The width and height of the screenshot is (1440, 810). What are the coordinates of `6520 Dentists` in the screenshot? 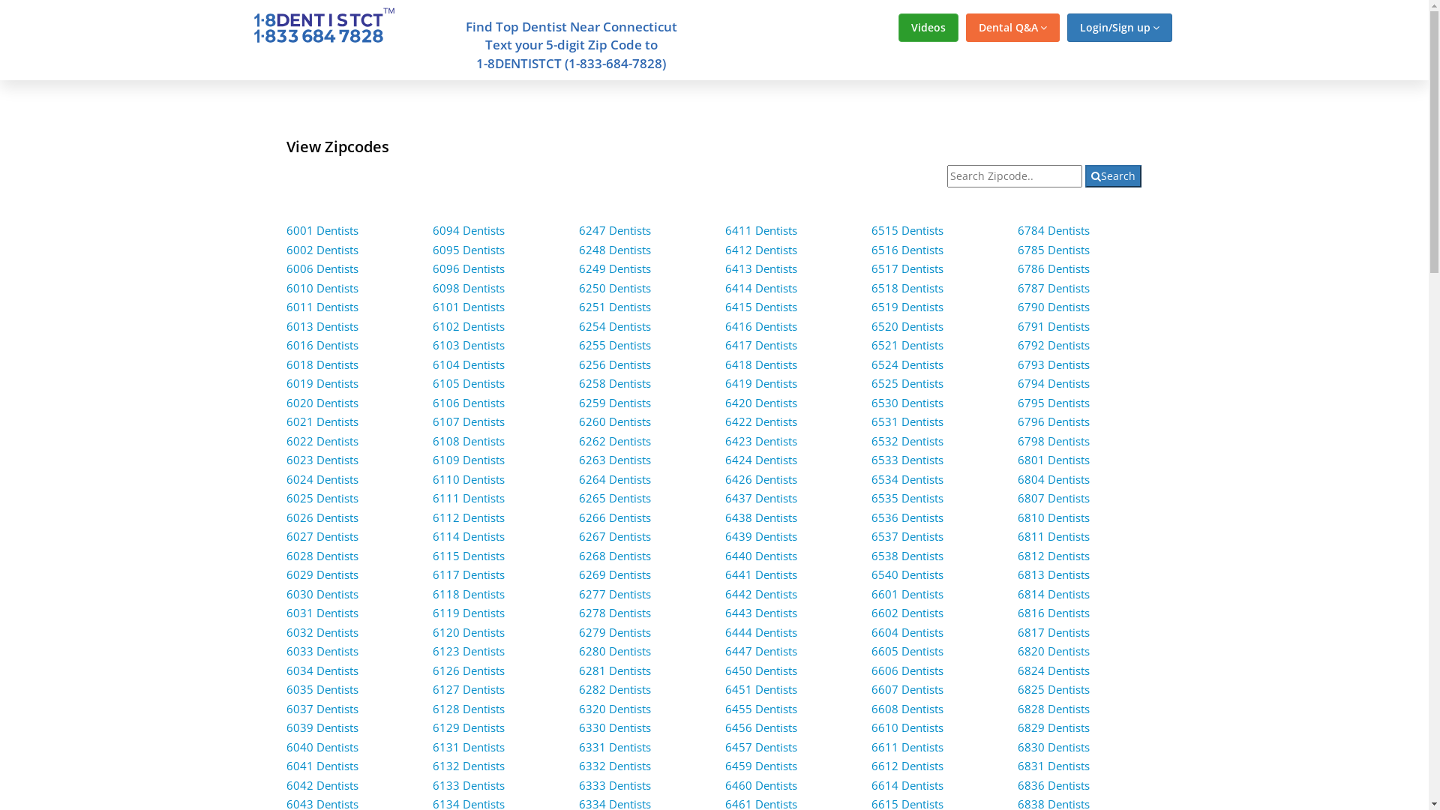 It's located at (907, 326).